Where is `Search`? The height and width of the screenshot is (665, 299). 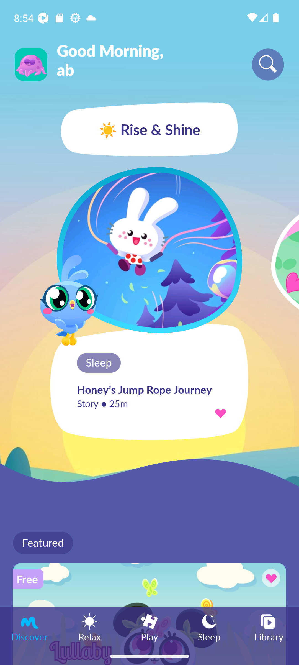 Search is located at coordinates (268, 64).